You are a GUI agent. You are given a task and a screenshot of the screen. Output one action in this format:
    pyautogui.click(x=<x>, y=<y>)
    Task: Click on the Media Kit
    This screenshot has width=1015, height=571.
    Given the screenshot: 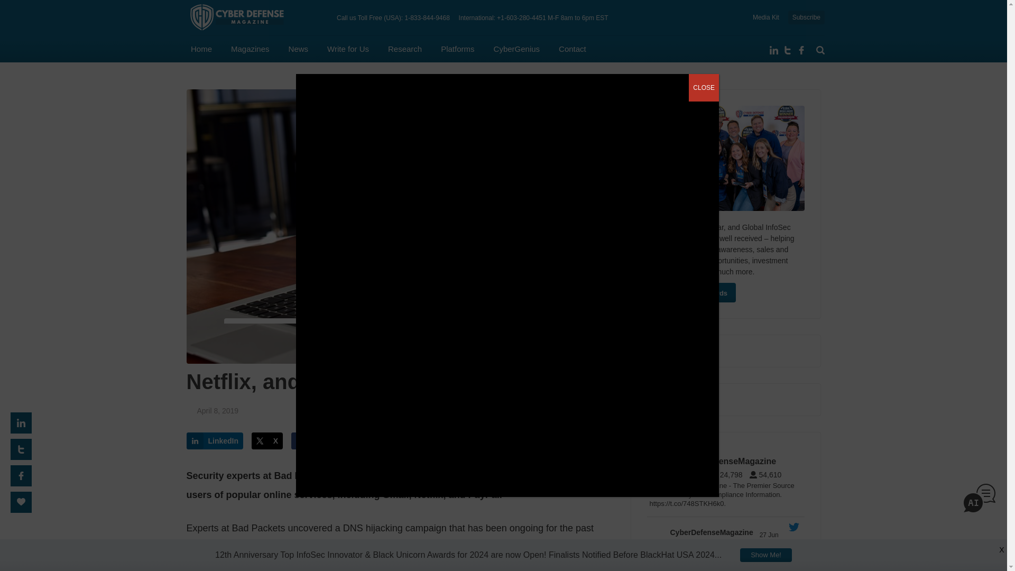 What is the action you would take?
    pyautogui.click(x=766, y=17)
    